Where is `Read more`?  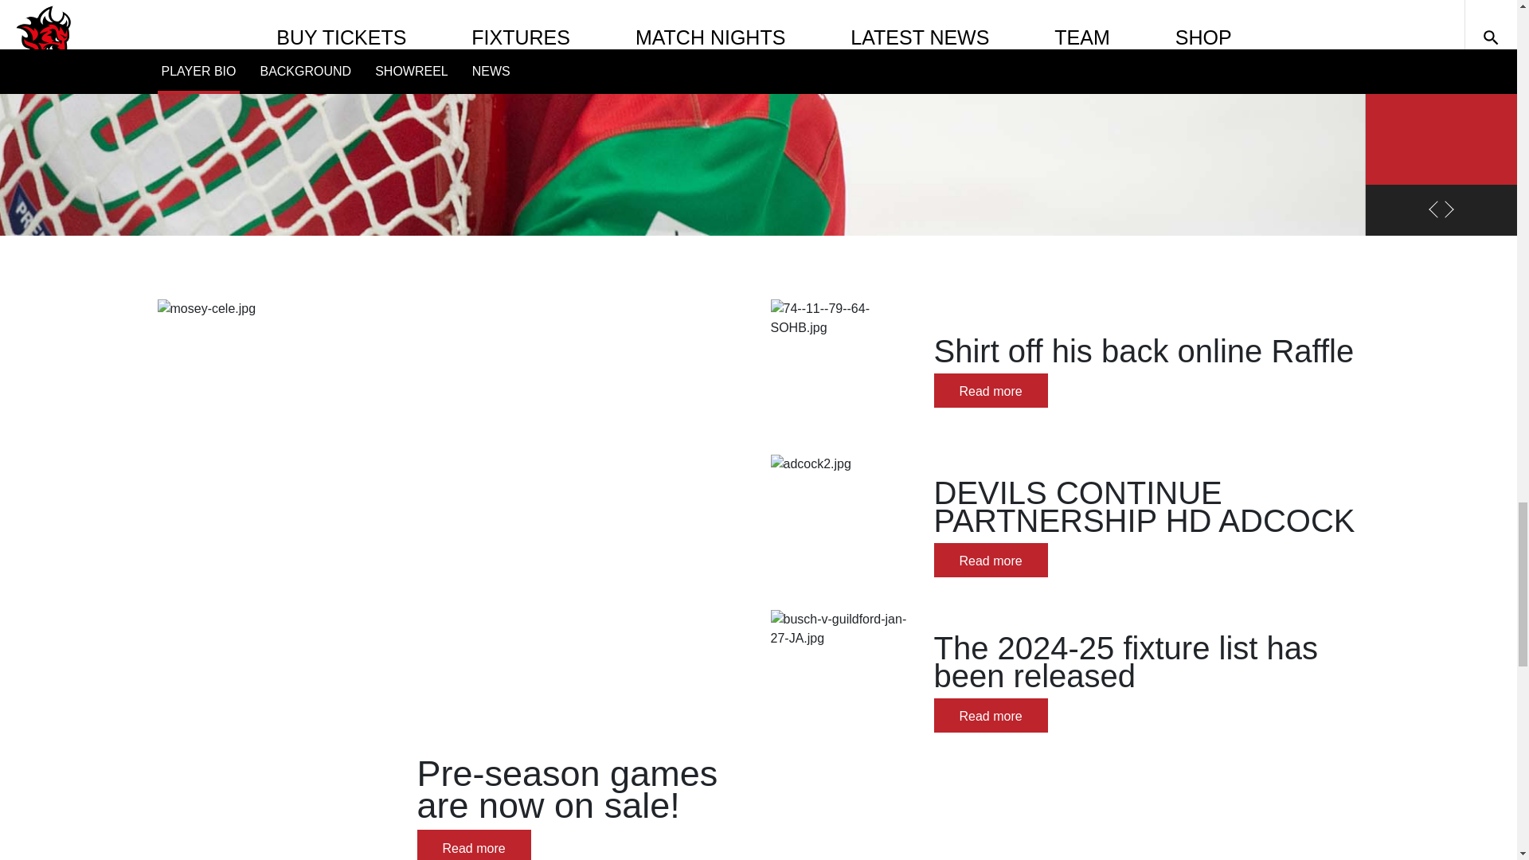 Read more is located at coordinates (474, 845).